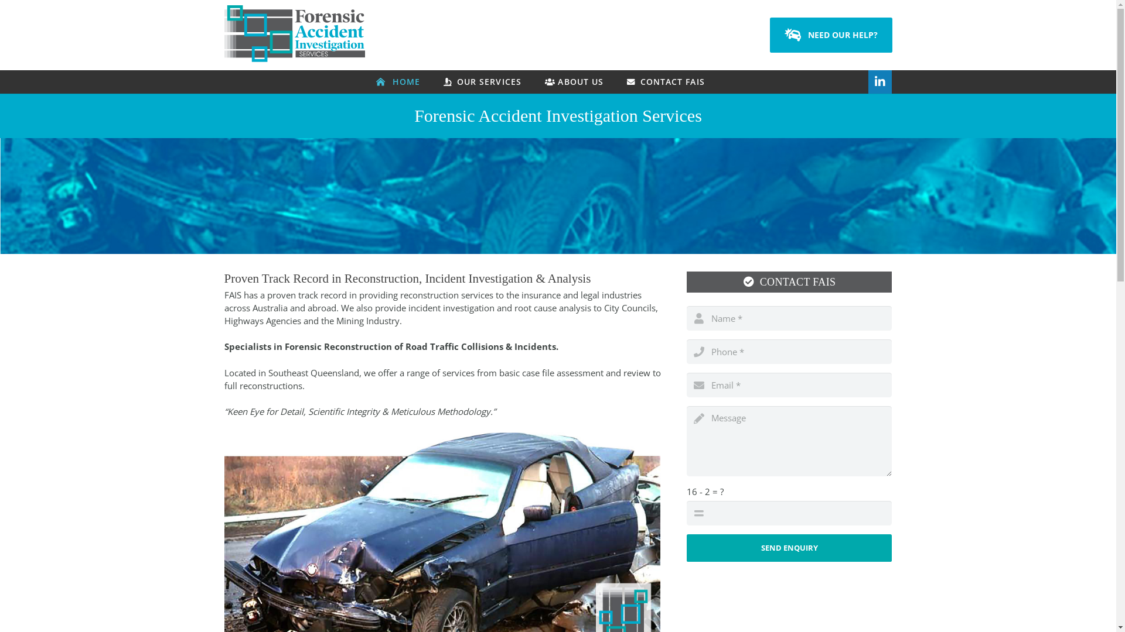 This screenshot has width=1125, height=632. I want to click on CONTACT FAIS, so click(666, 82).